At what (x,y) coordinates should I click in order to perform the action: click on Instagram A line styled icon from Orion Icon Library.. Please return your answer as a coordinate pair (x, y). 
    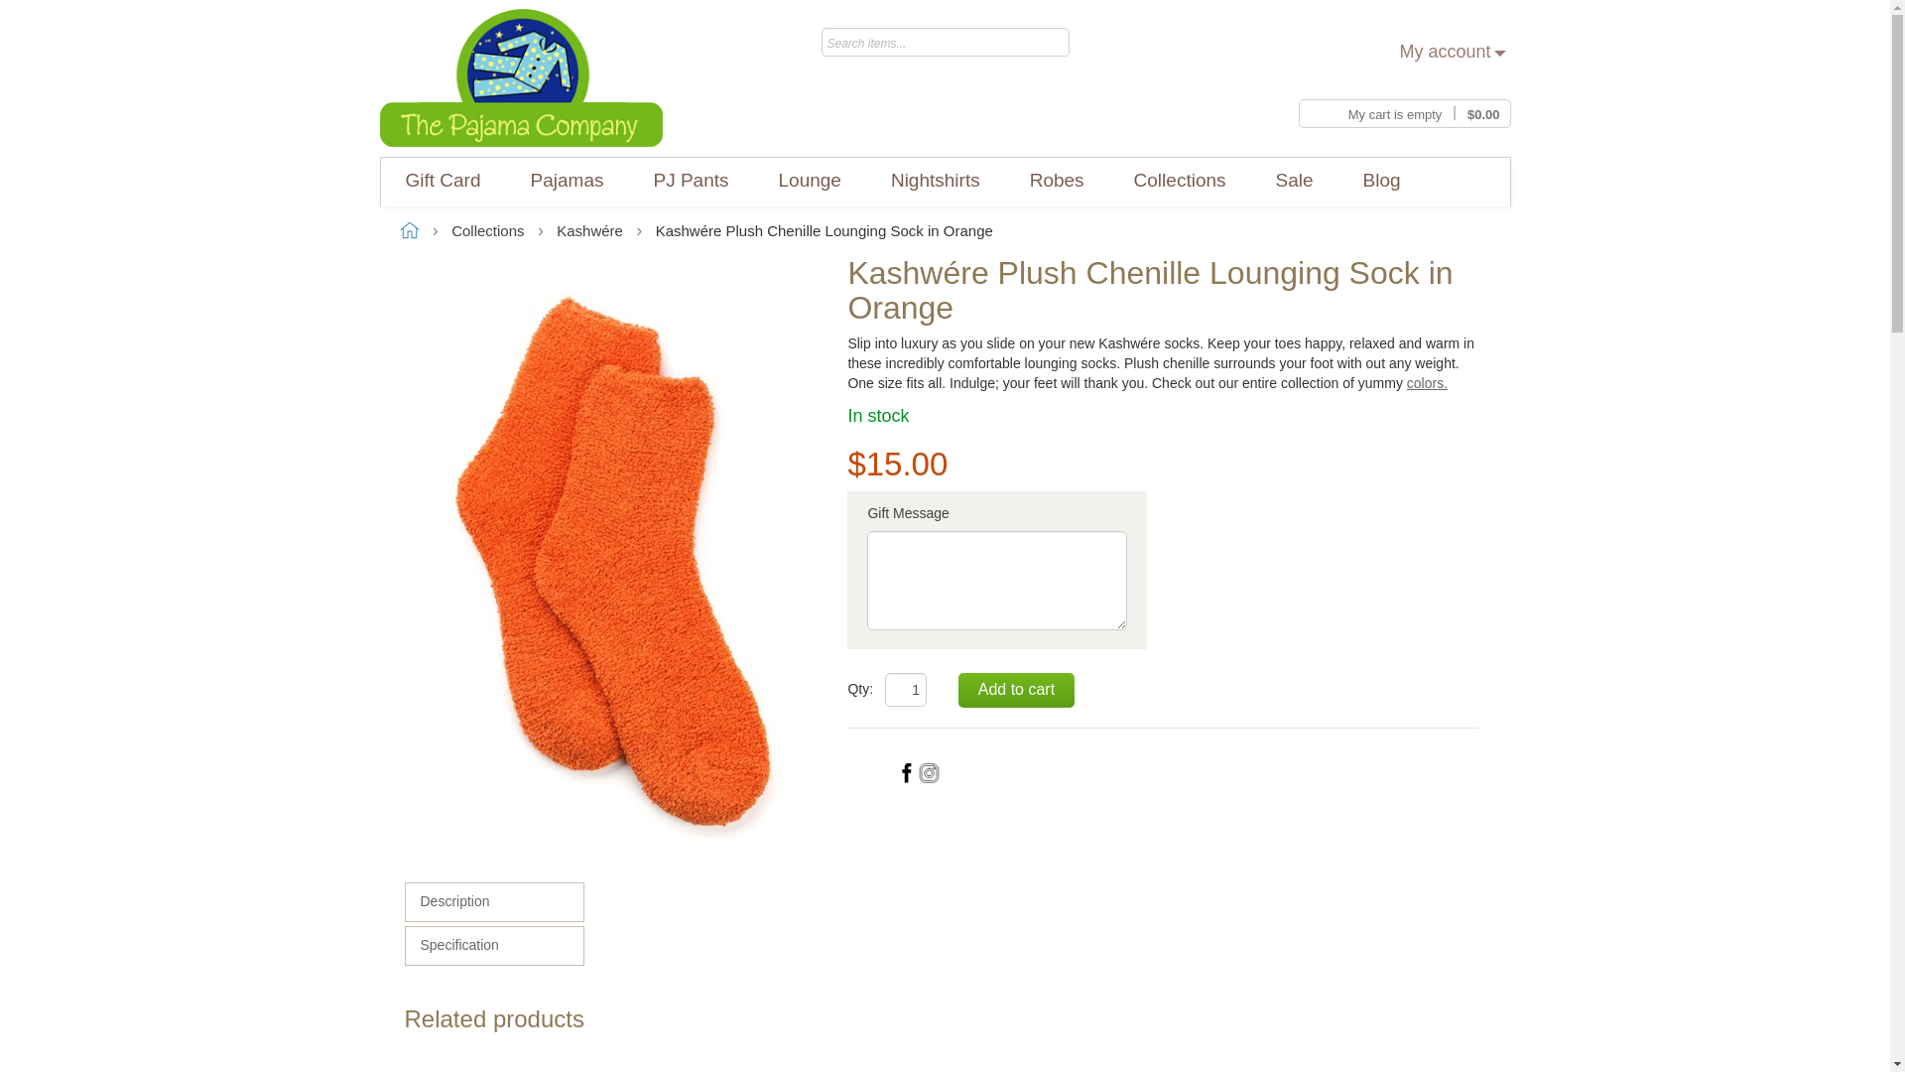
    Looking at the image, I should click on (929, 772).